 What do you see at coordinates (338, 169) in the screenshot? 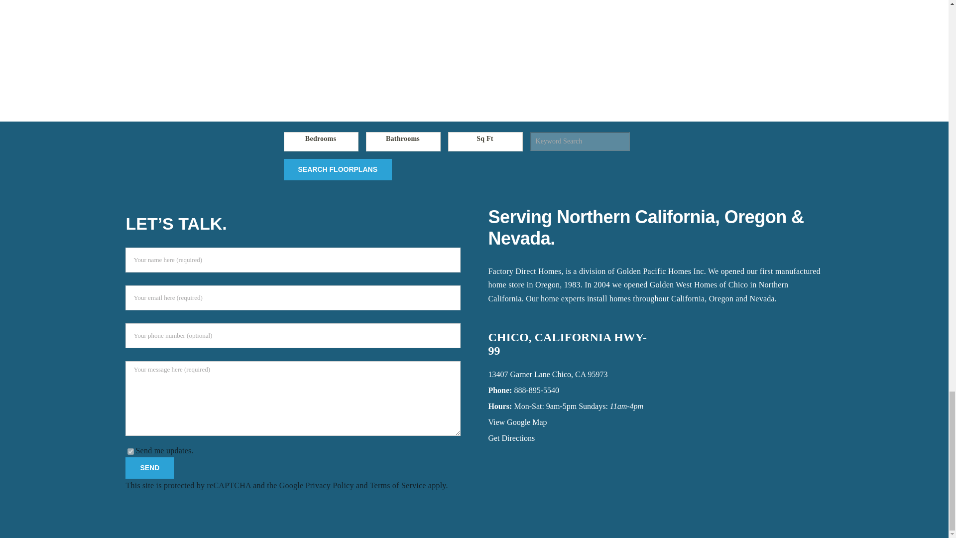
I see `SEARCH FLOORPLANS` at bounding box center [338, 169].